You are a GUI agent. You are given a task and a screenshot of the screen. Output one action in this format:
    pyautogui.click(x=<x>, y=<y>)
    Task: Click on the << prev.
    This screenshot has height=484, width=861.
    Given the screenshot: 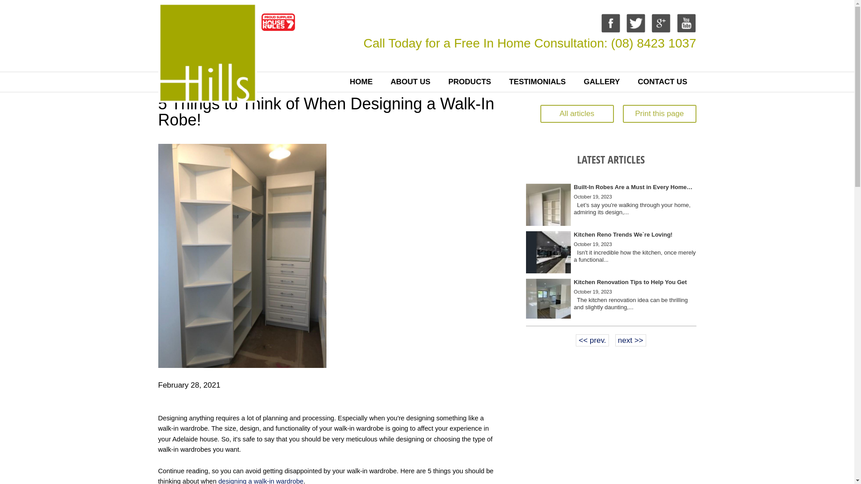 What is the action you would take?
    pyautogui.click(x=592, y=341)
    